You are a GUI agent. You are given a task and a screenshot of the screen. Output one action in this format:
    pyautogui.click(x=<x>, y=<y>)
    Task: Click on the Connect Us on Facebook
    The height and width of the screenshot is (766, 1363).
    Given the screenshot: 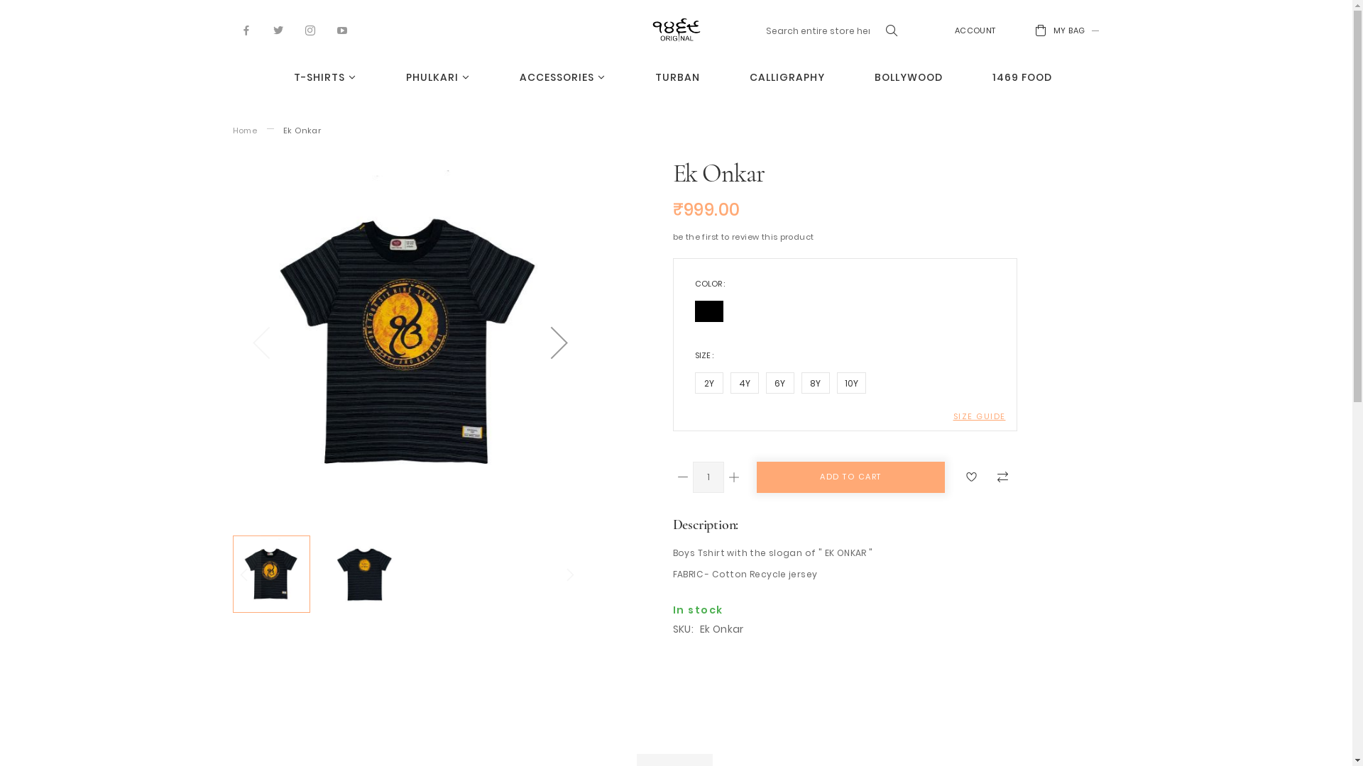 What is the action you would take?
    pyautogui.click(x=247, y=30)
    